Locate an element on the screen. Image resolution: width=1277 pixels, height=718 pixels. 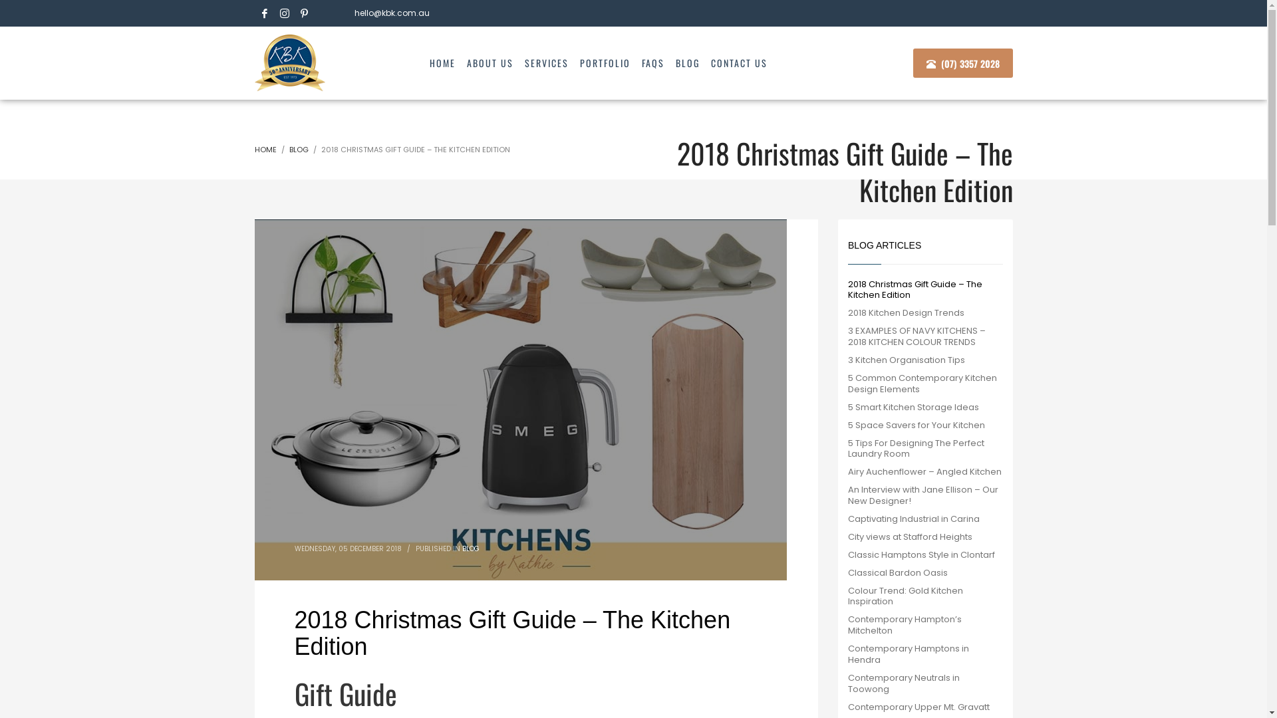
5 Space Savers for Your Kitchen is located at coordinates (926, 425).